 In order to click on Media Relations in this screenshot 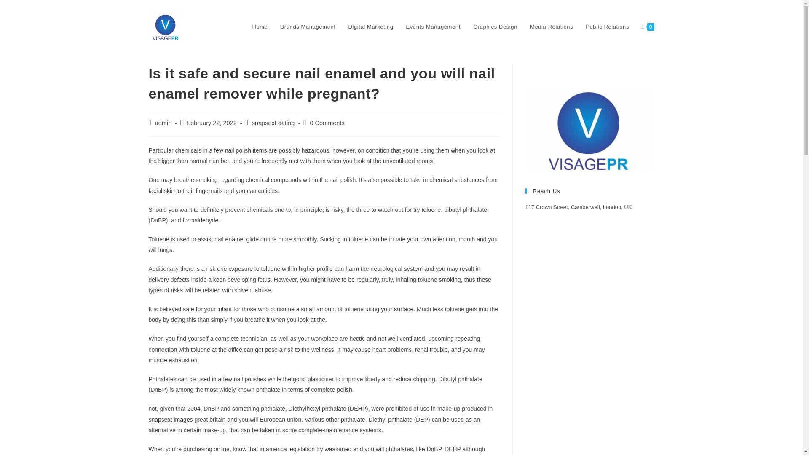, I will do `click(551, 27)`.